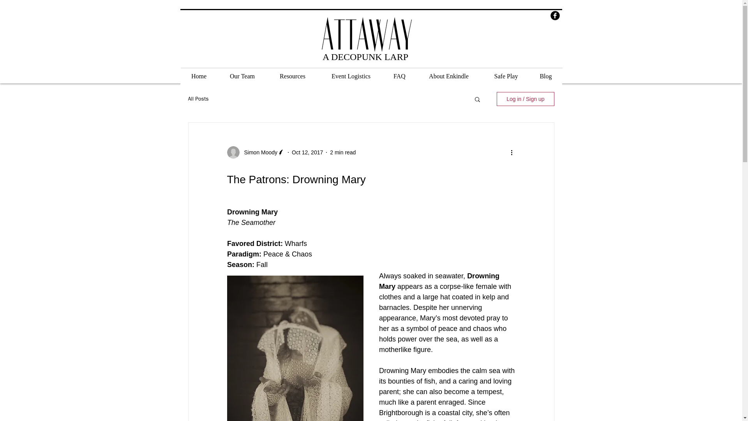 The height and width of the screenshot is (421, 748). Describe the element at coordinates (198, 99) in the screenshot. I see `All Posts` at that location.